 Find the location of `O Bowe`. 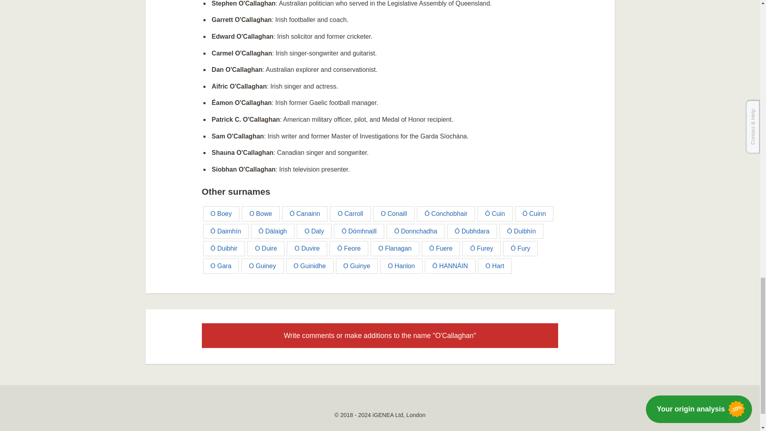

O Bowe is located at coordinates (261, 214).